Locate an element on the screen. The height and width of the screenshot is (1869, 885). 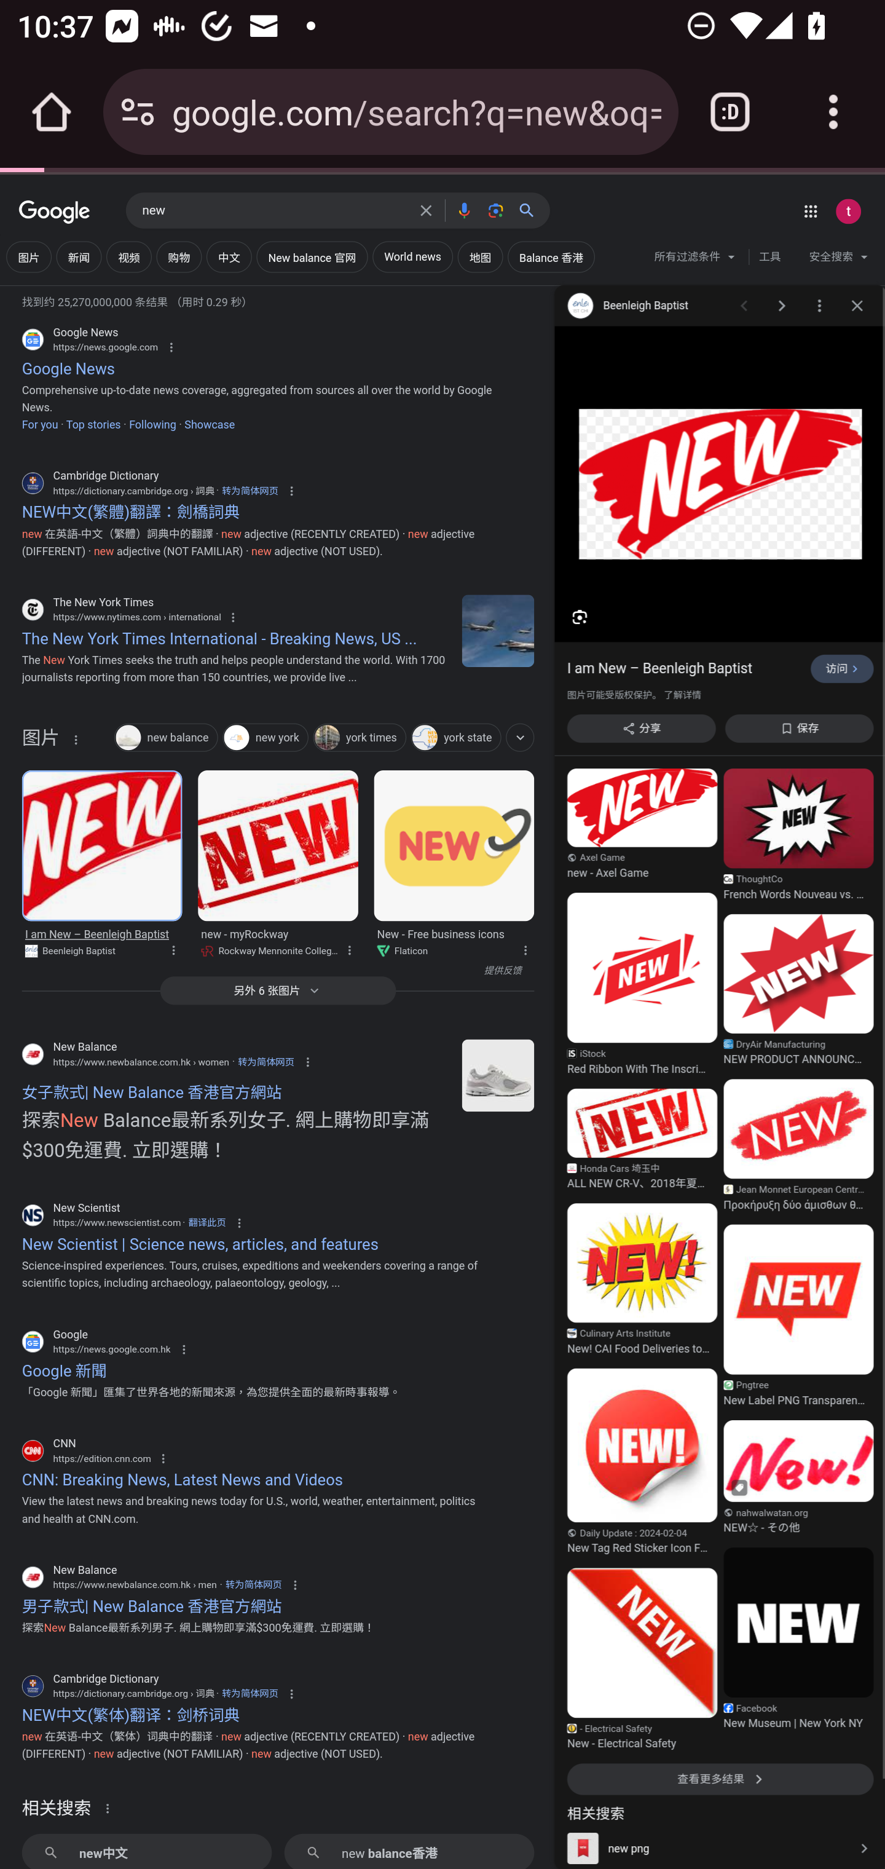
I am New – Beenleigh Baptist is located at coordinates (101, 845).